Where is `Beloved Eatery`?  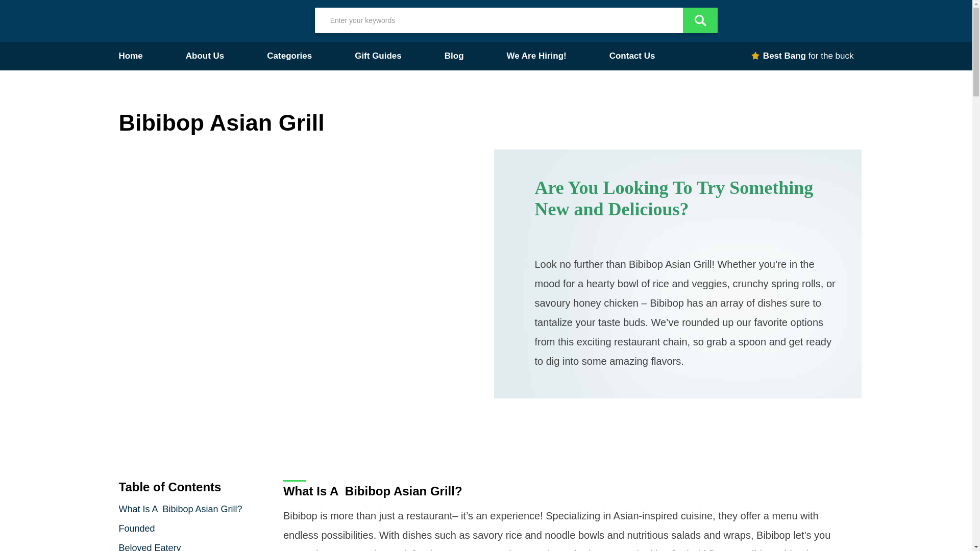
Beloved Eatery is located at coordinates (149, 547).